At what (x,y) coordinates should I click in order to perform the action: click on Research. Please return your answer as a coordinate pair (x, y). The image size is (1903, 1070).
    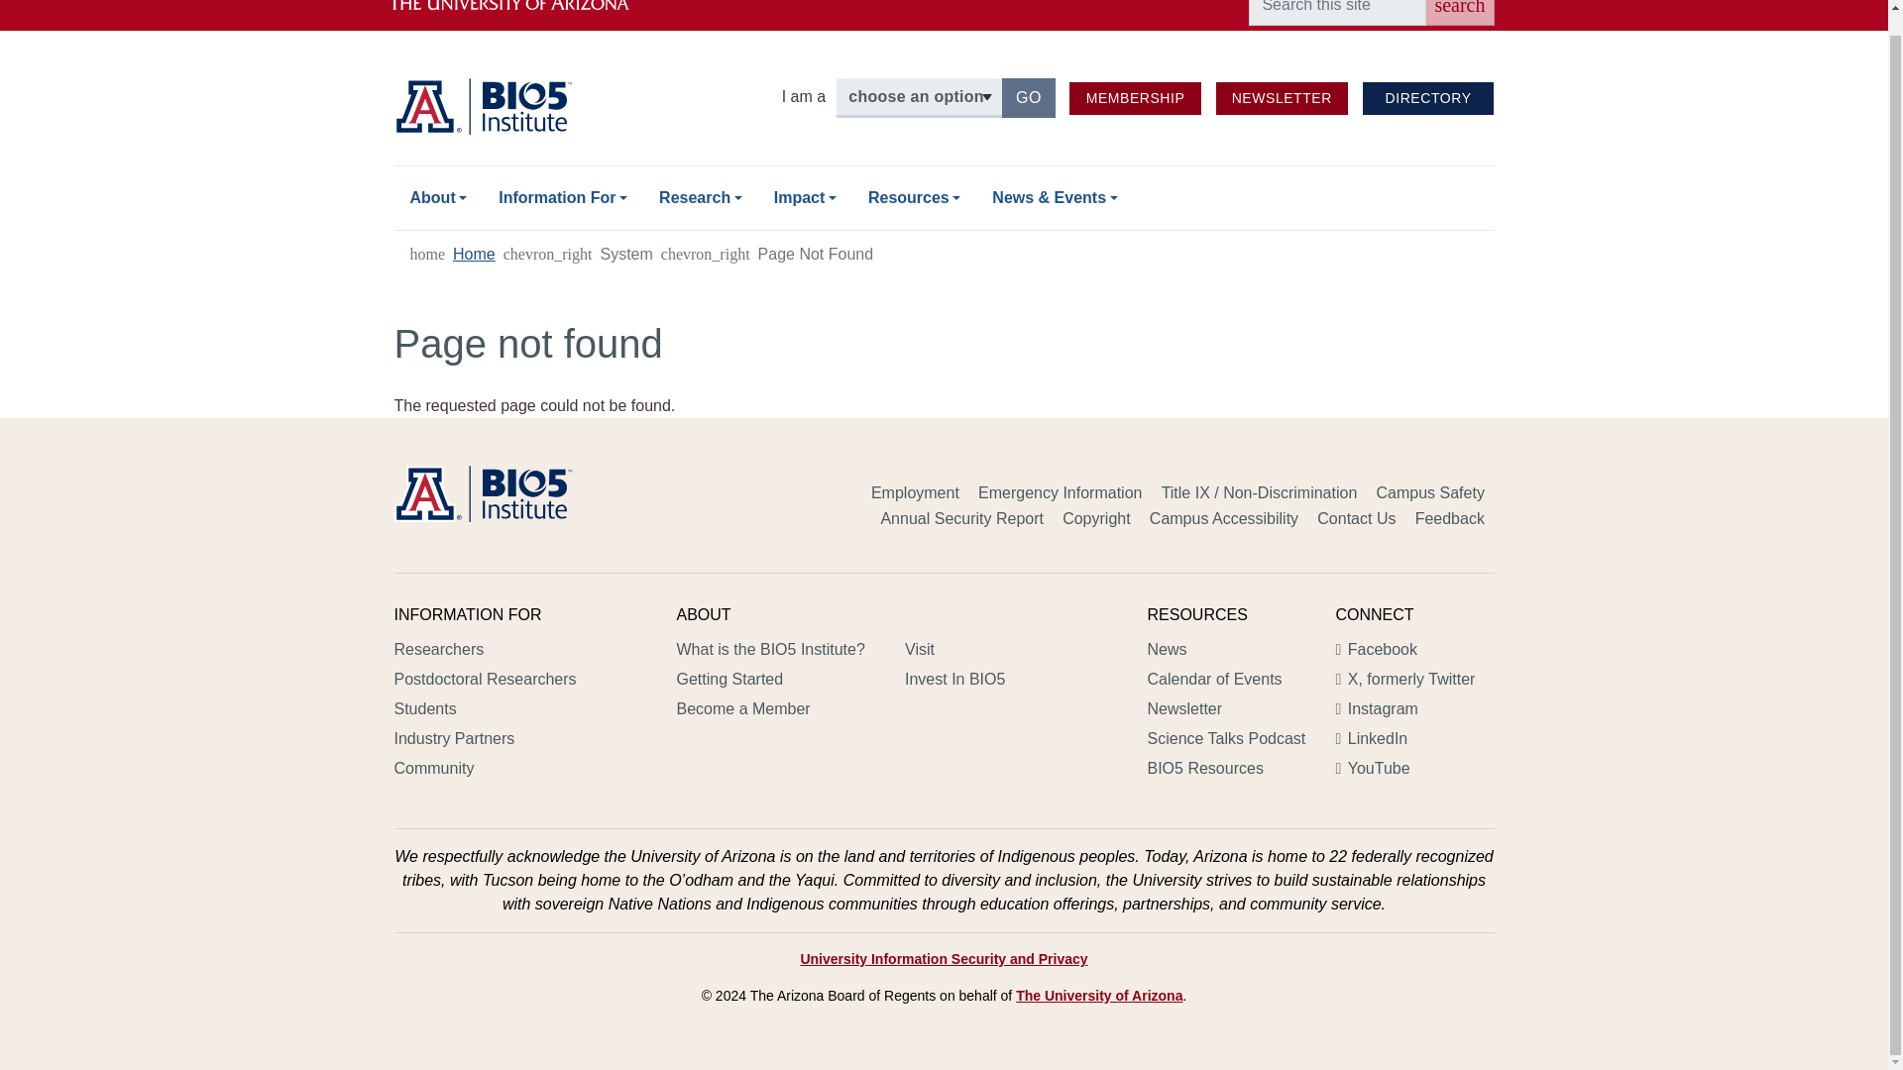
    Looking at the image, I should click on (1281, 98).